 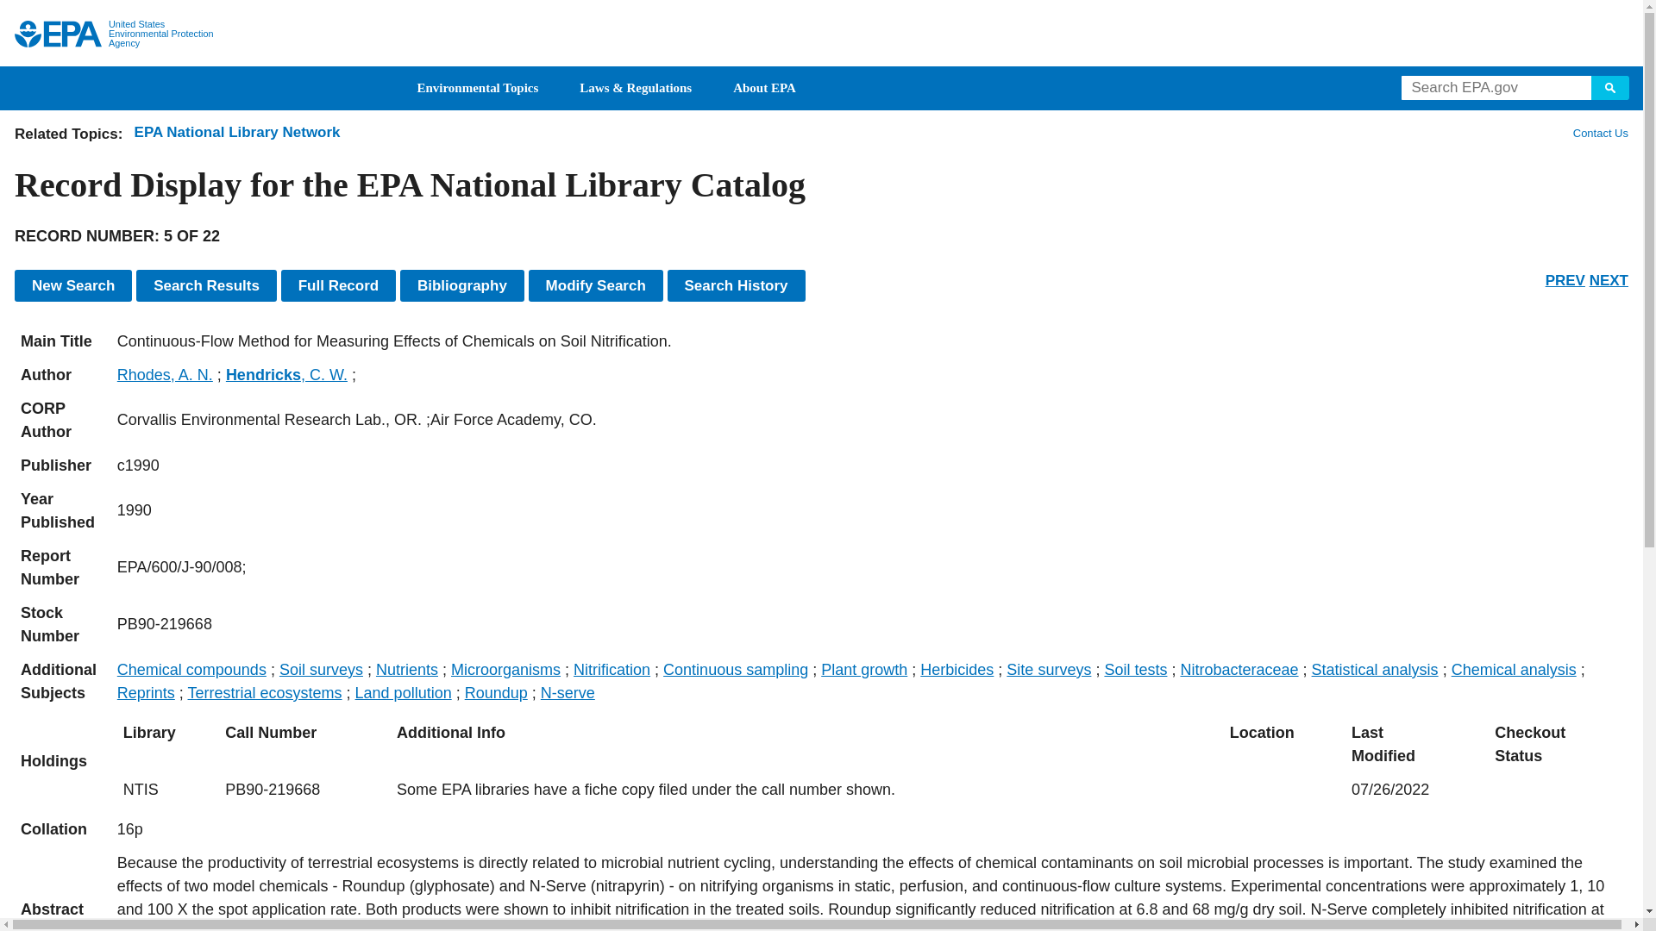 What do you see at coordinates (595, 285) in the screenshot?
I see `Modify the existing search criteria` at bounding box center [595, 285].